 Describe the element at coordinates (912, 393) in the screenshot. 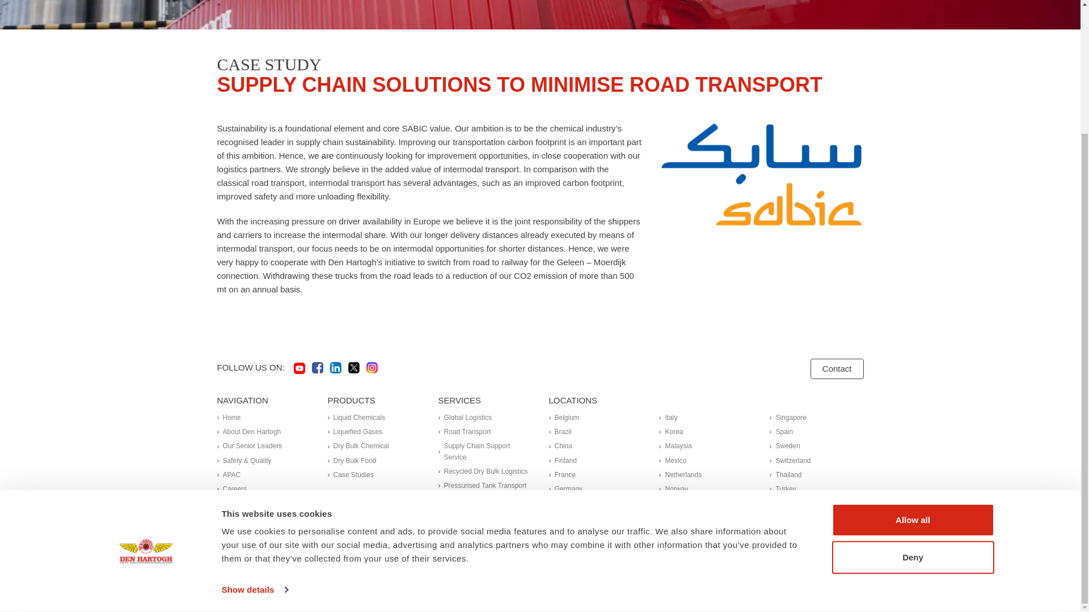

I see `Deny` at that location.